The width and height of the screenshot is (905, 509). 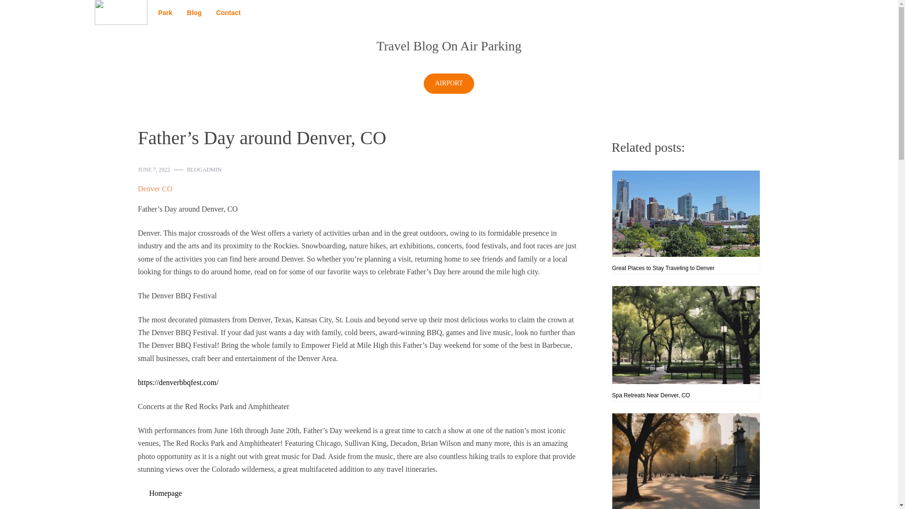 What do you see at coordinates (449, 83) in the screenshot?
I see `AIRPORT` at bounding box center [449, 83].